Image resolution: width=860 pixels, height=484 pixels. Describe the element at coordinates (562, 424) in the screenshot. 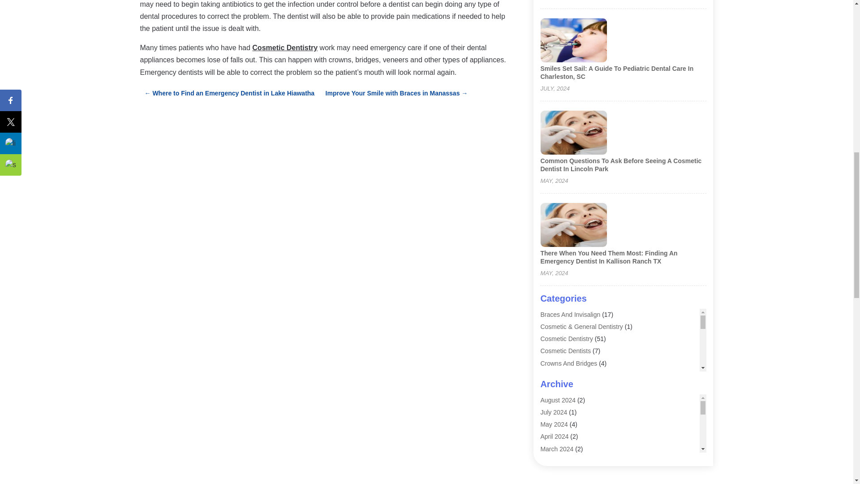

I see `Dental Services` at that location.